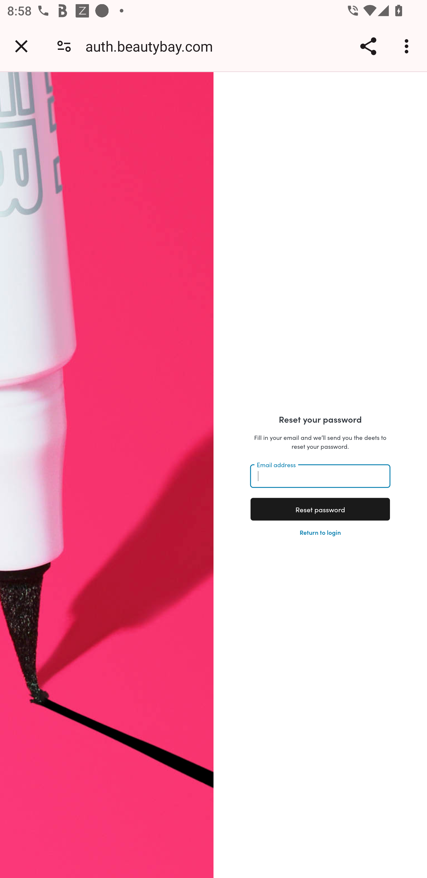  What do you see at coordinates (320, 532) in the screenshot?
I see `Return to login` at bounding box center [320, 532].